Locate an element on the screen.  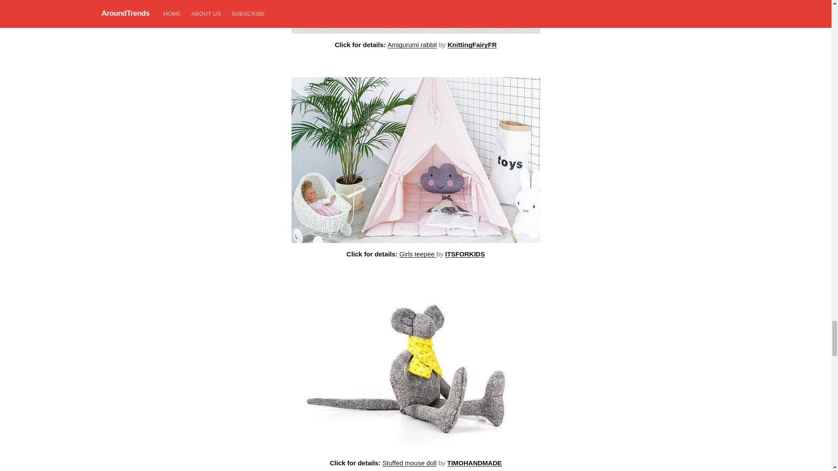
Amigurumi rabbit is located at coordinates (412, 44).